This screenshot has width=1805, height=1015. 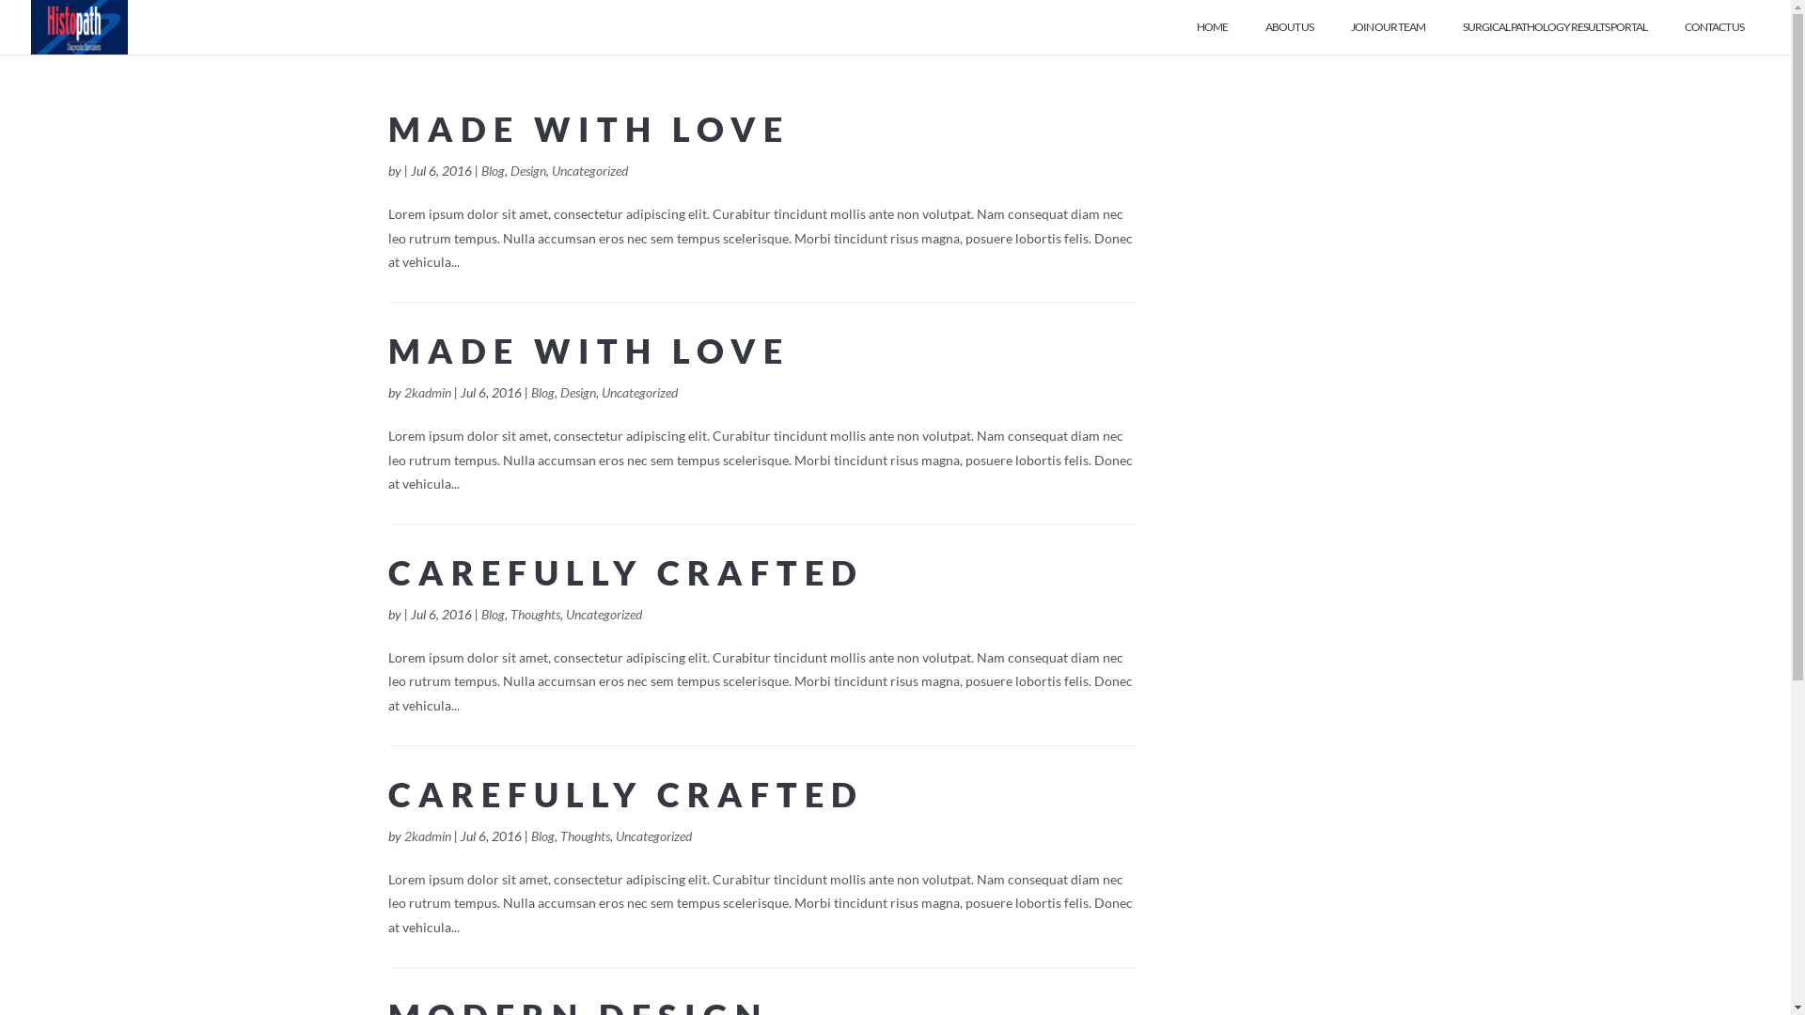 I want to click on 2kadmin, so click(x=428, y=836).